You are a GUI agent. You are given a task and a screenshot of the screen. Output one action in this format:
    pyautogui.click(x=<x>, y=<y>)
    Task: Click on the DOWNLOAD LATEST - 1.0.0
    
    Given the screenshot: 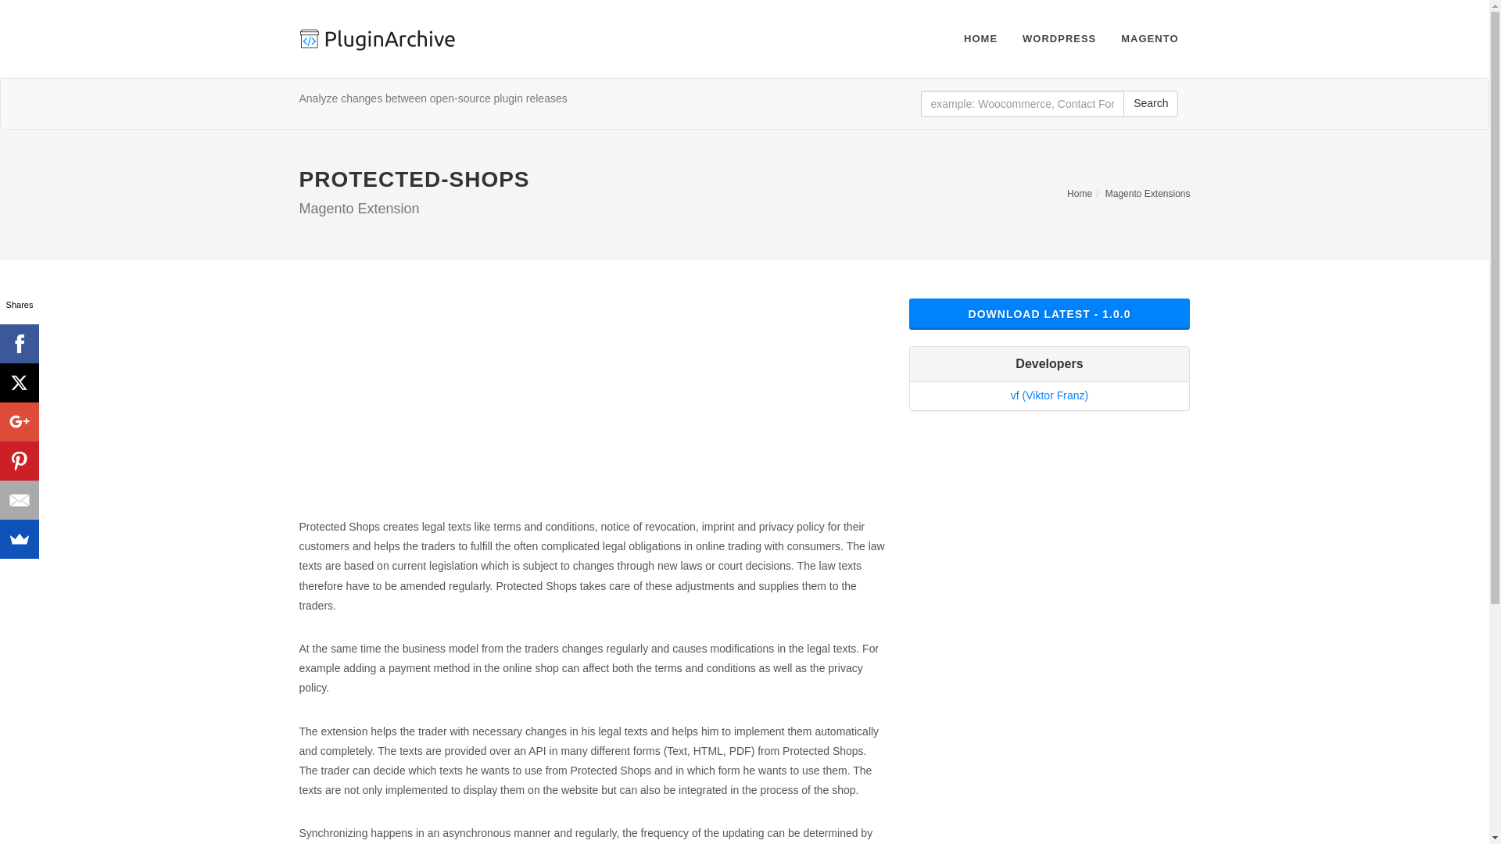 What is the action you would take?
    pyautogui.click(x=1049, y=314)
    